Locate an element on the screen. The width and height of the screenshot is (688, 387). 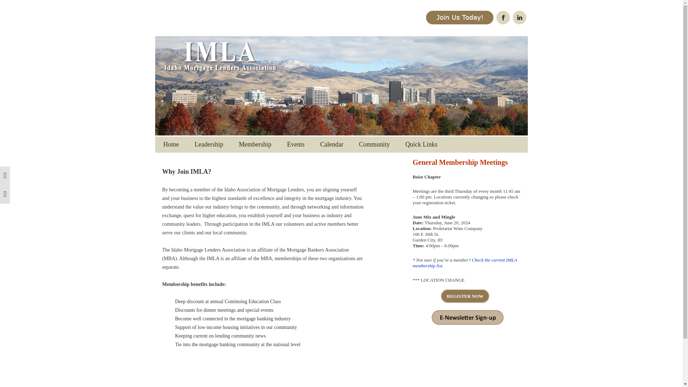
Check the current IMLA membership list. is located at coordinates (465, 263).